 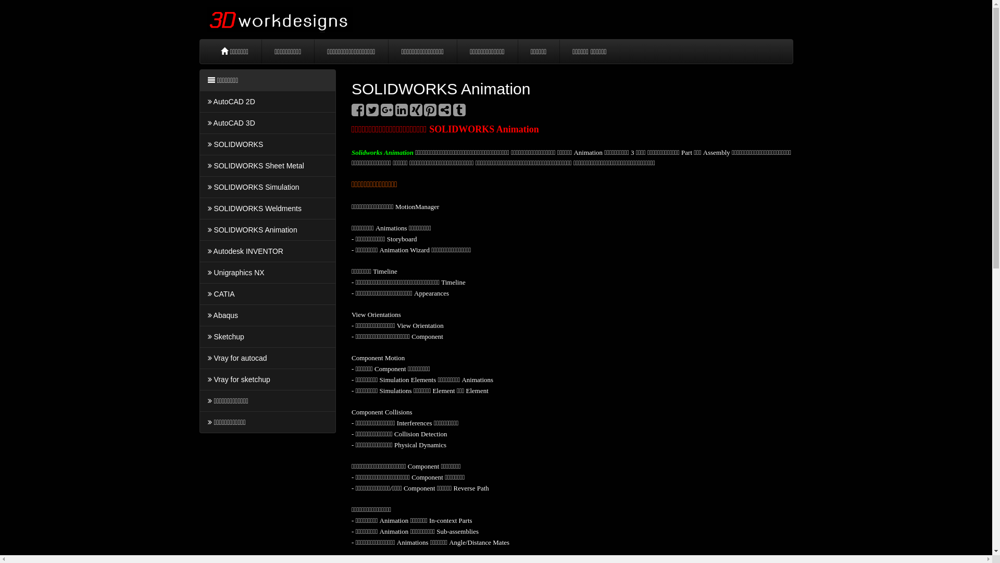 What do you see at coordinates (268, 187) in the screenshot?
I see `SOLIDWORKS Simulation` at bounding box center [268, 187].